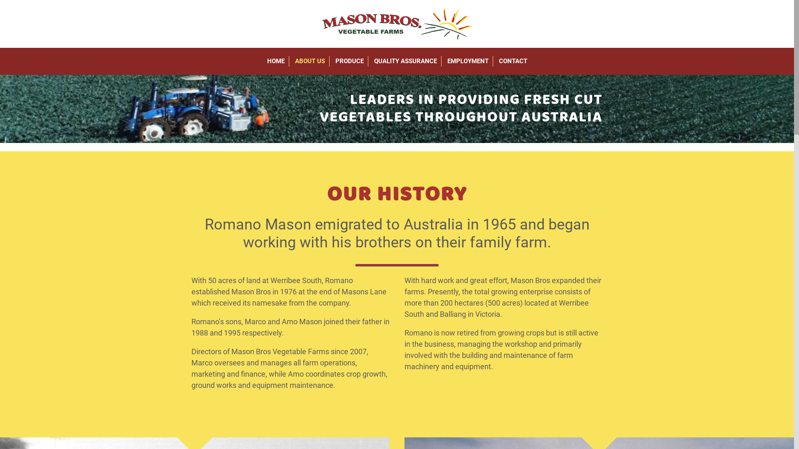 Image resolution: width=799 pixels, height=449 pixels. Describe the element at coordinates (310, 62) in the screenshot. I see `ABOUT US` at that location.